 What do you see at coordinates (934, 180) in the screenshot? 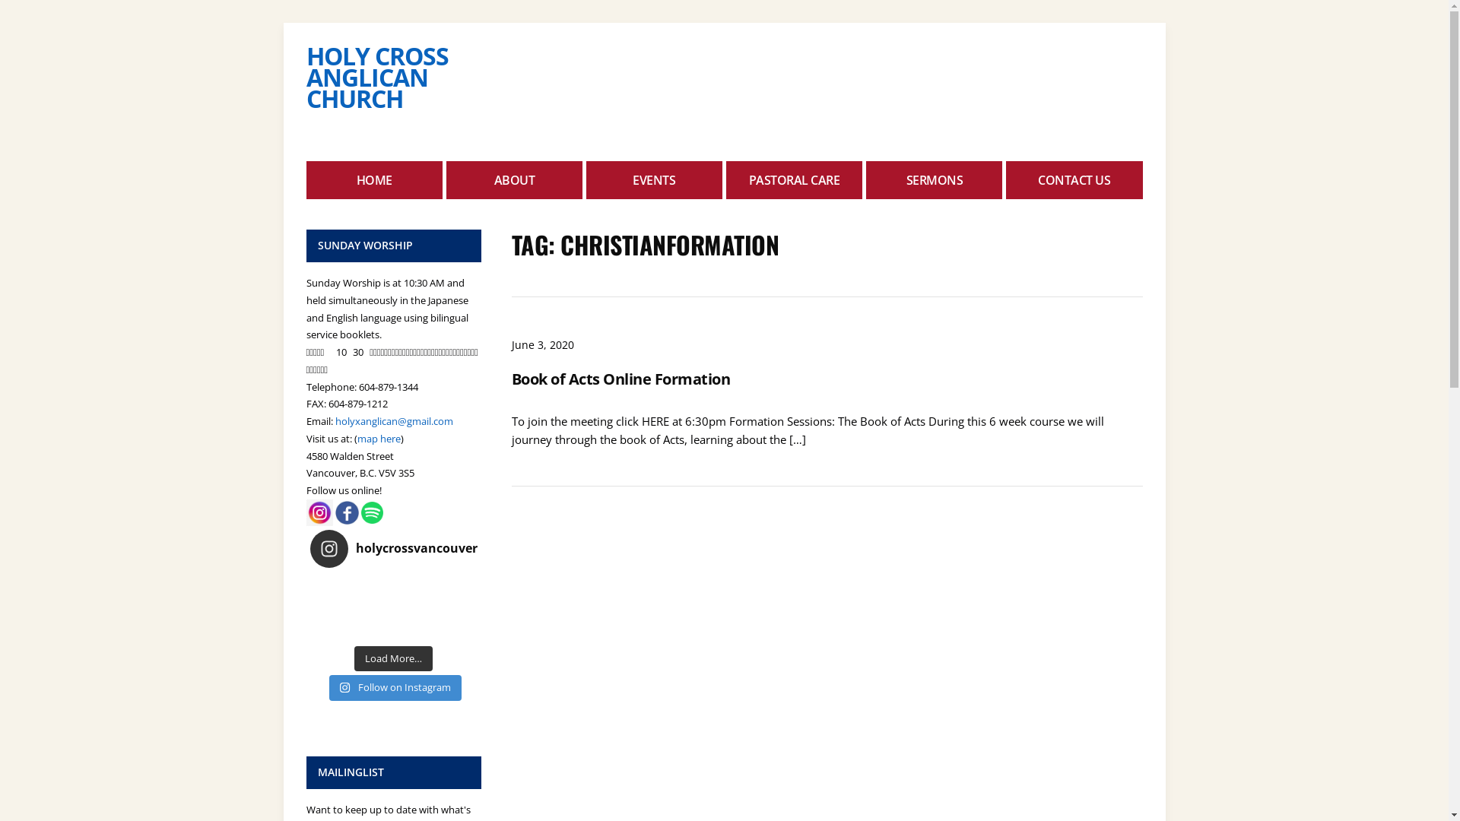
I see `SERMONS` at bounding box center [934, 180].